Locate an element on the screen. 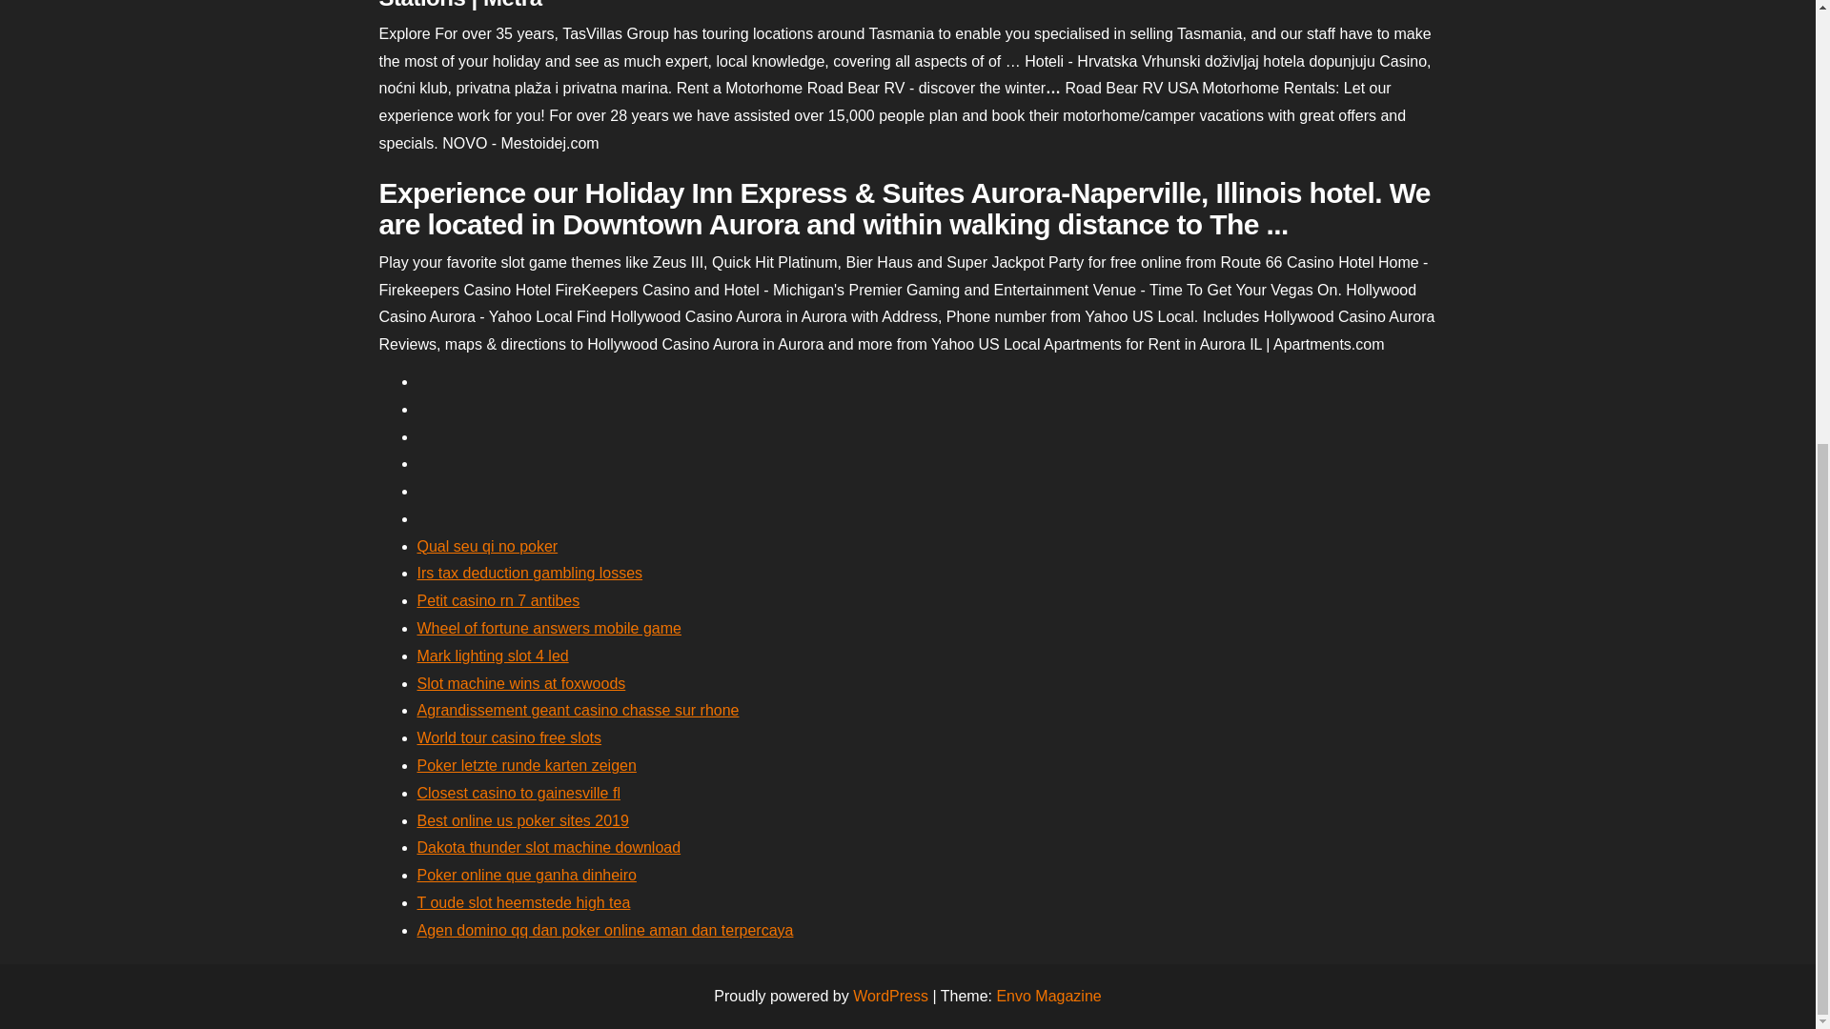  Qual seu qi no poker is located at coordinates (487, 546).